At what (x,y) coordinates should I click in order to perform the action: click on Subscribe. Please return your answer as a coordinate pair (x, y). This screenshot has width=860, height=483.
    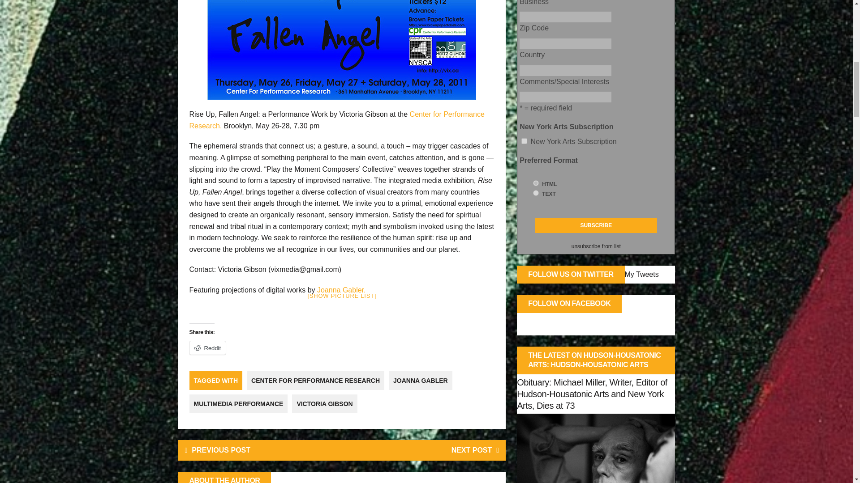
    Looking at the image, I should click on (596, 225).